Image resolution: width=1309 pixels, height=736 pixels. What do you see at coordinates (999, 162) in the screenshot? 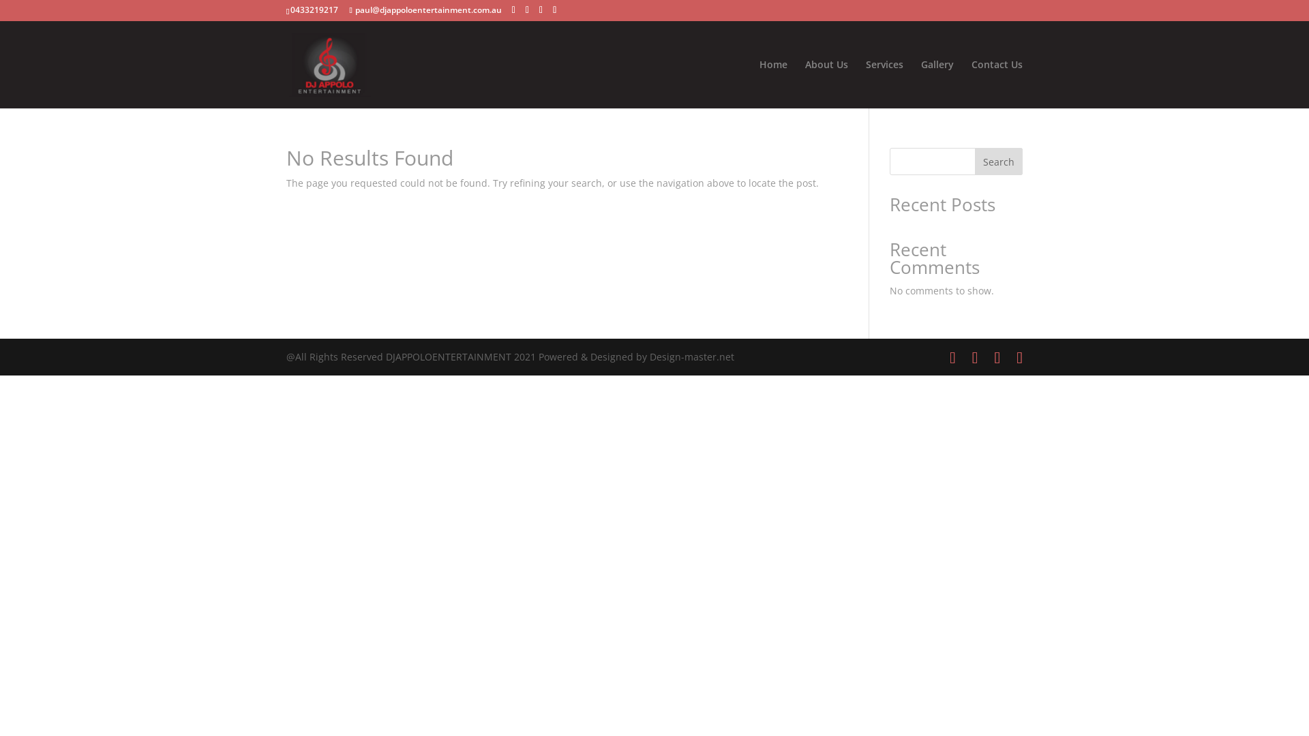
I see `Search` at bounding box center [999, 162].